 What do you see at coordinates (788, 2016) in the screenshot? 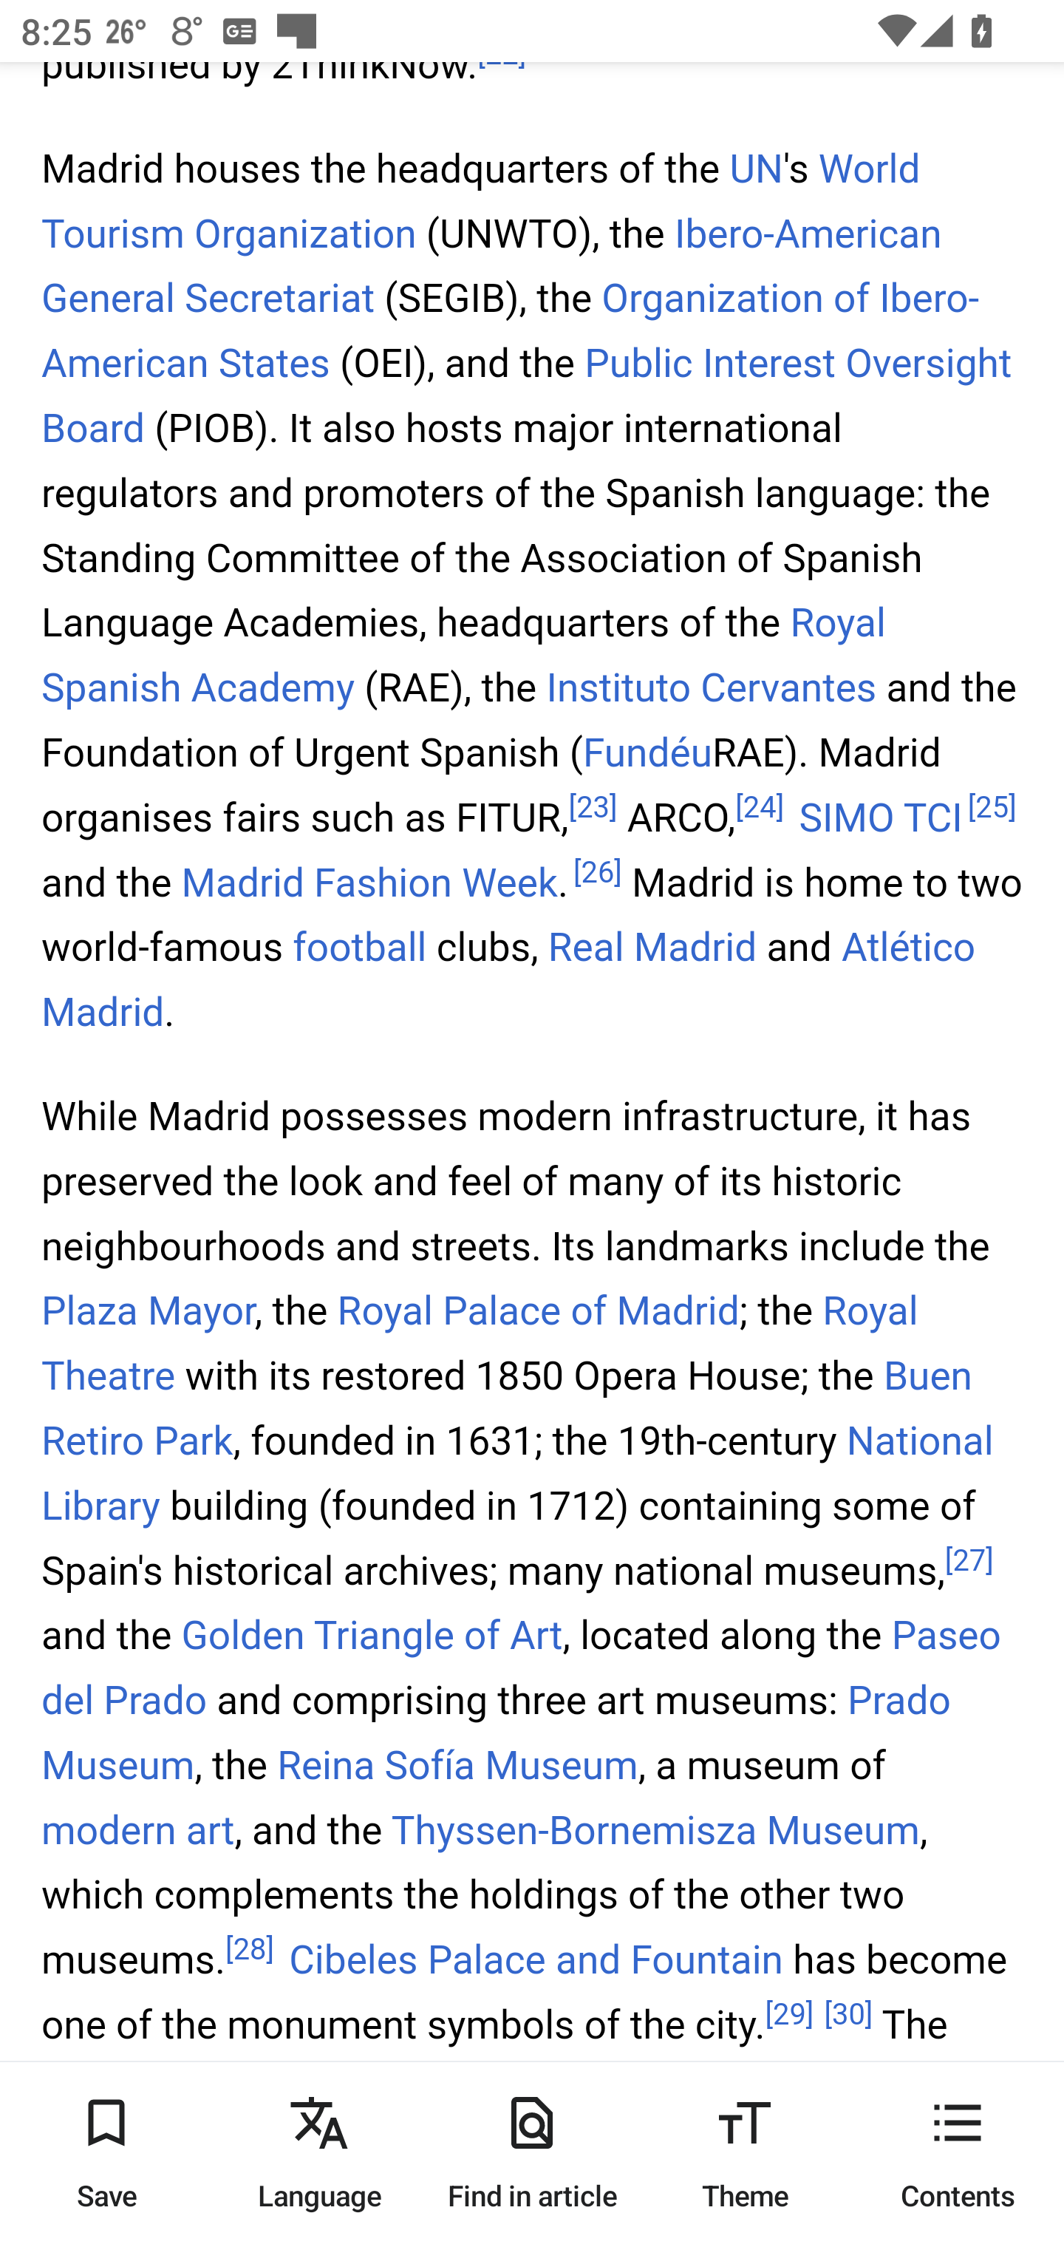
I see `[] [ 29 ]` at bounding box center [788, 2016].